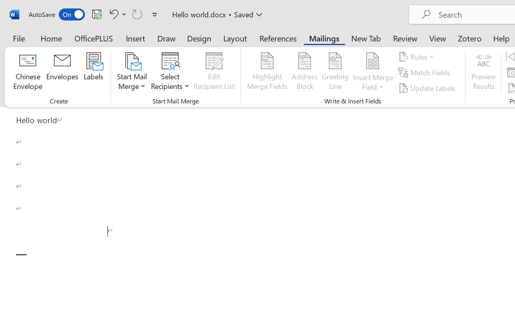  What do you see at coordinates (167, 38) in the screenshot?
I see `Draw` at bounding box center [167, 38].